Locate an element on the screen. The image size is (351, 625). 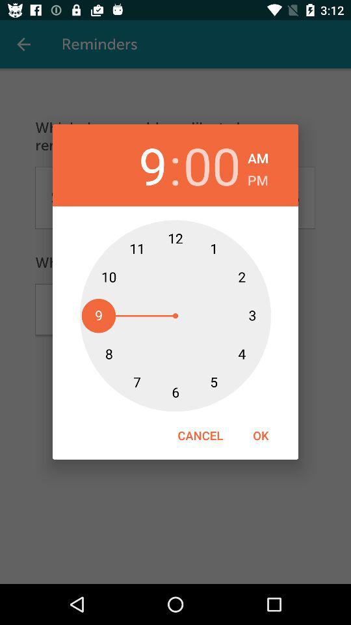
swipe to the am is located at coordinates (258, 156).